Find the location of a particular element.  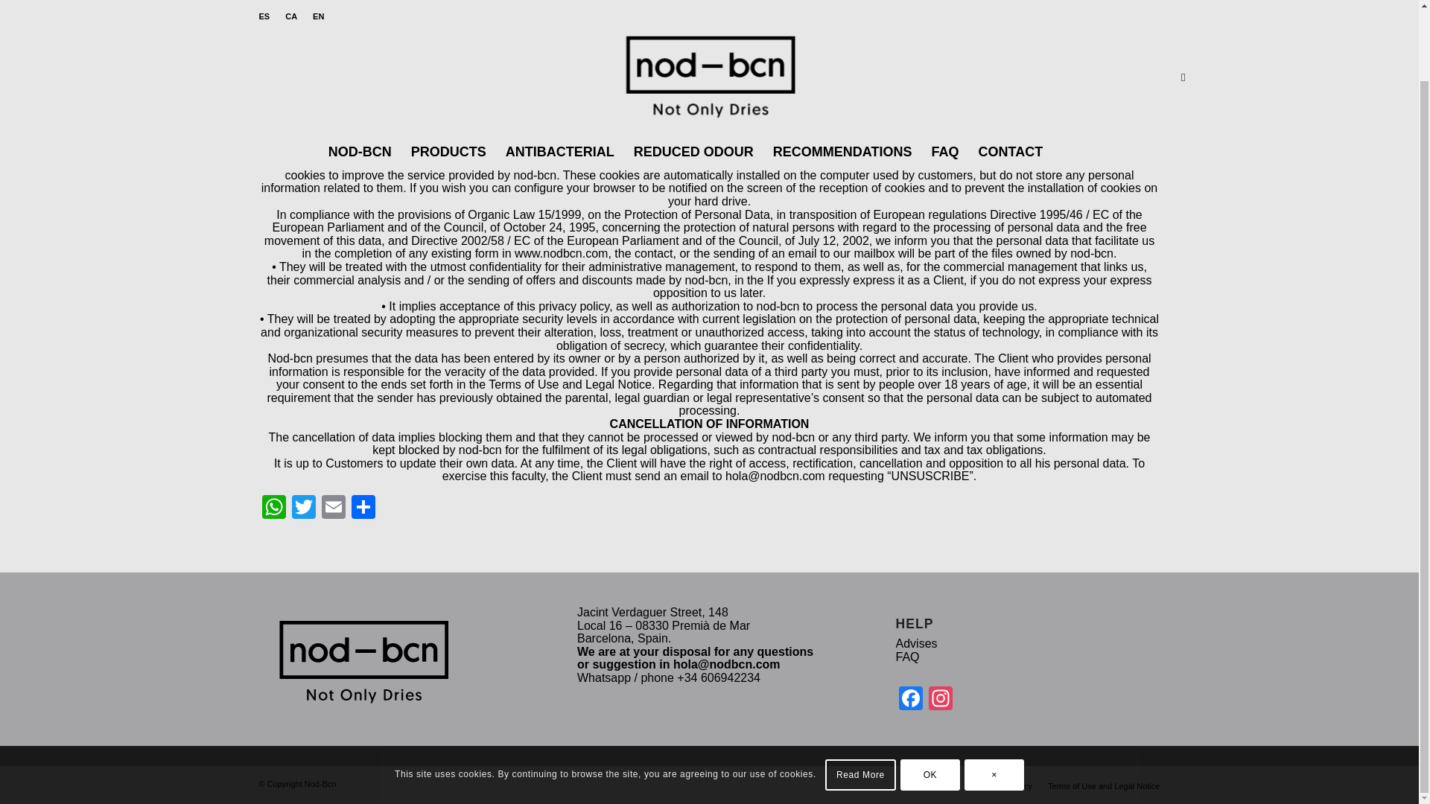

OK is located at coordinates (929, 695).